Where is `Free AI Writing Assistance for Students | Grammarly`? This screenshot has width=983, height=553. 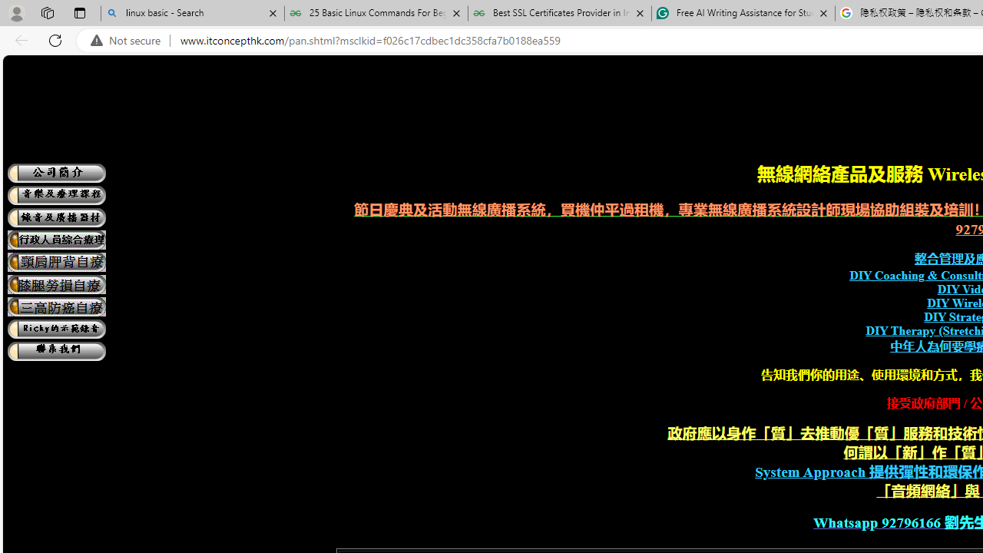 Free AI Writing Assistance for Students | Grammarly is located at coordinates (743, 14).